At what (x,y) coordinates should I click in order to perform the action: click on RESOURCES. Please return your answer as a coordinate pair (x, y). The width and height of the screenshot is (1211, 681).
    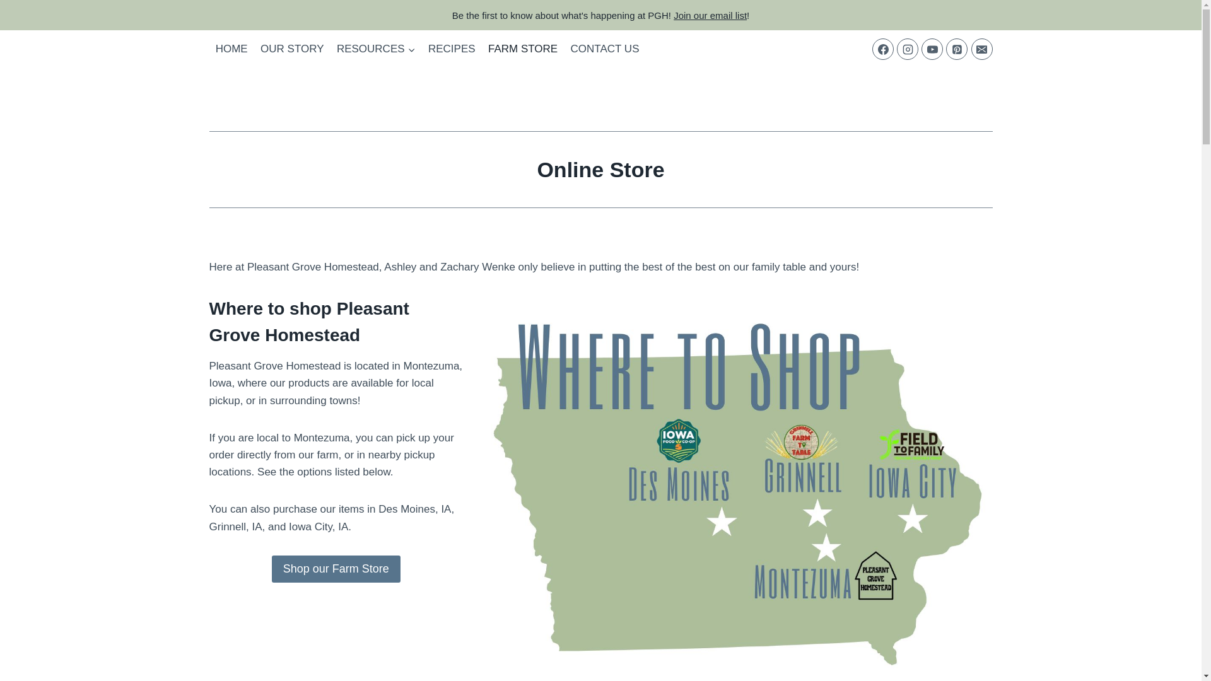
    Looking at the image, I should click on (376, 49).